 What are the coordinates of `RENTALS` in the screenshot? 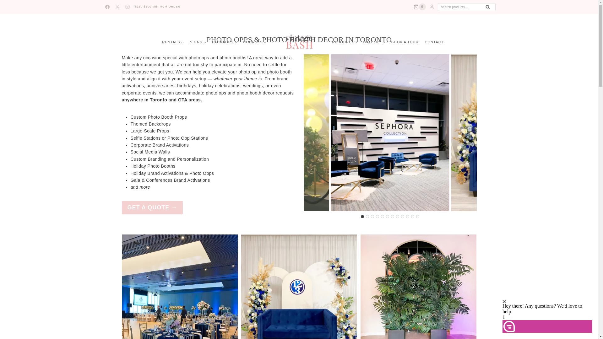 It's located at (173, 42).